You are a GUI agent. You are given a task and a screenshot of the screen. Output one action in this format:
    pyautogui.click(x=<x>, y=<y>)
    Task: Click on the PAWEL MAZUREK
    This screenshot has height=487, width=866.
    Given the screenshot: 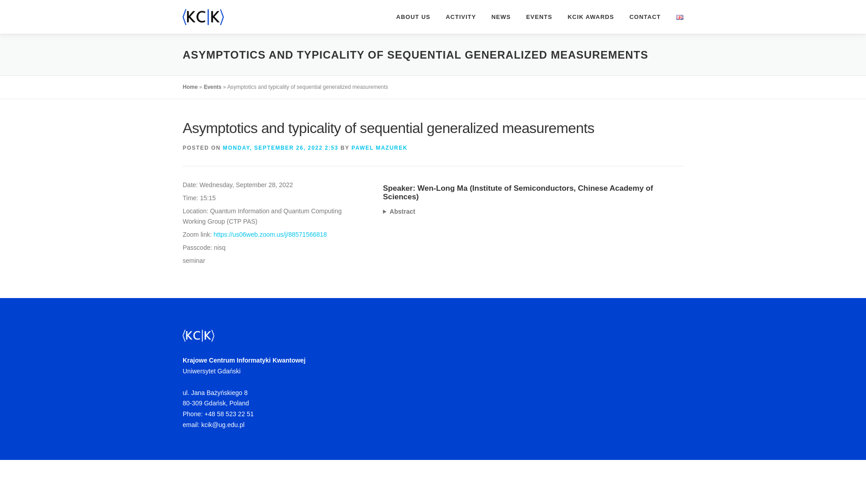 What is the action you would take?
    pyautogui.click(x=379, y=147)
    